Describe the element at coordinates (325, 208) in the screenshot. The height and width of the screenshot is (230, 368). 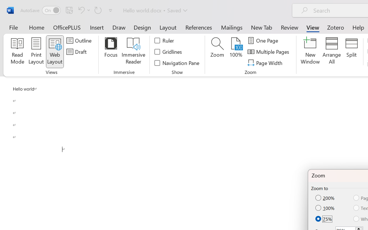
I see `100%` at that location.